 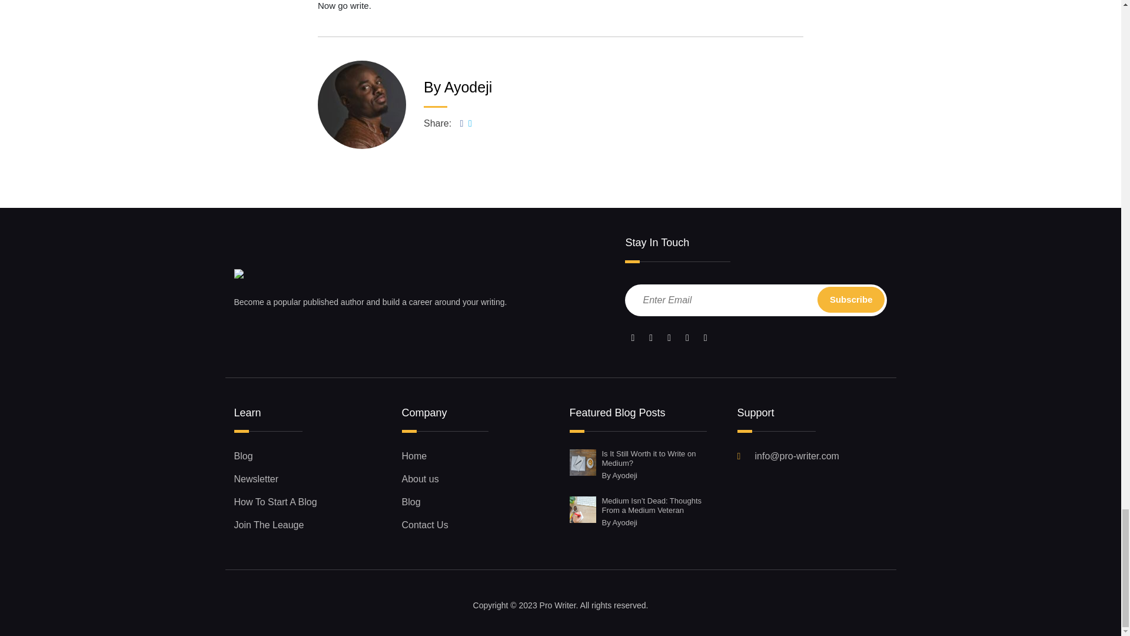 I want to click on Contact Us, so click(x=476, y=525).